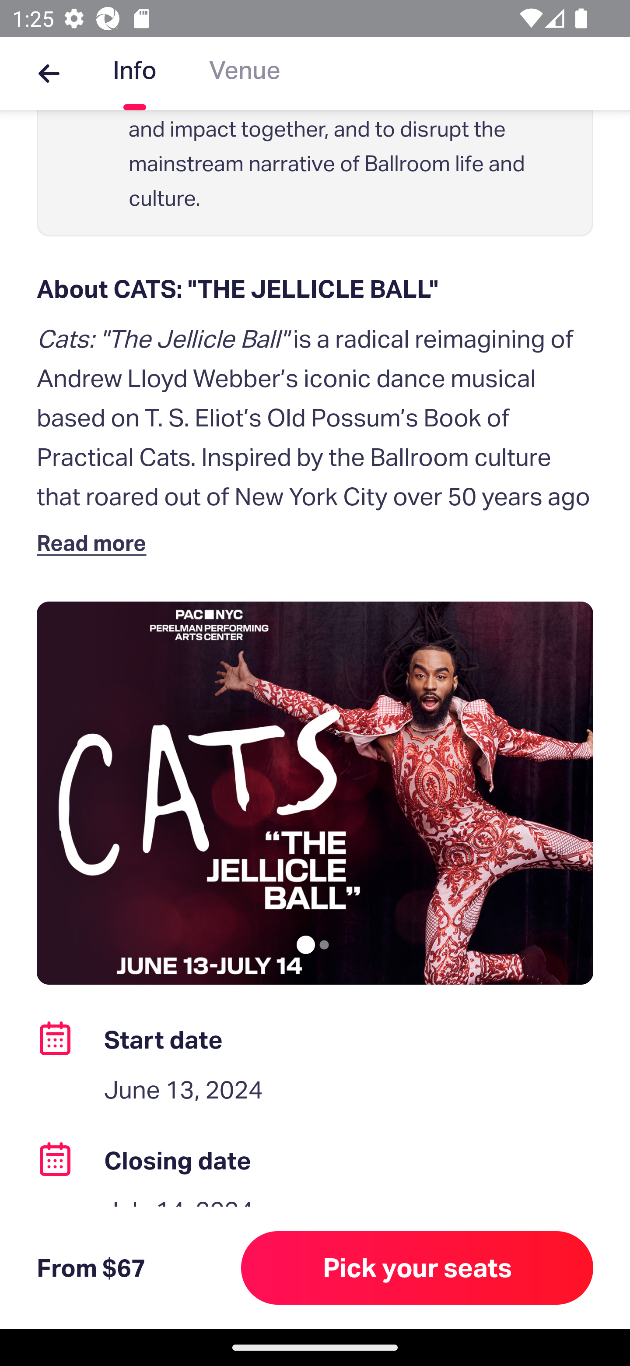 This screenshot has height=1366, width=630. Describe the element at coordinates (245, 74) in the screenshot. I see `Venue` at that location.